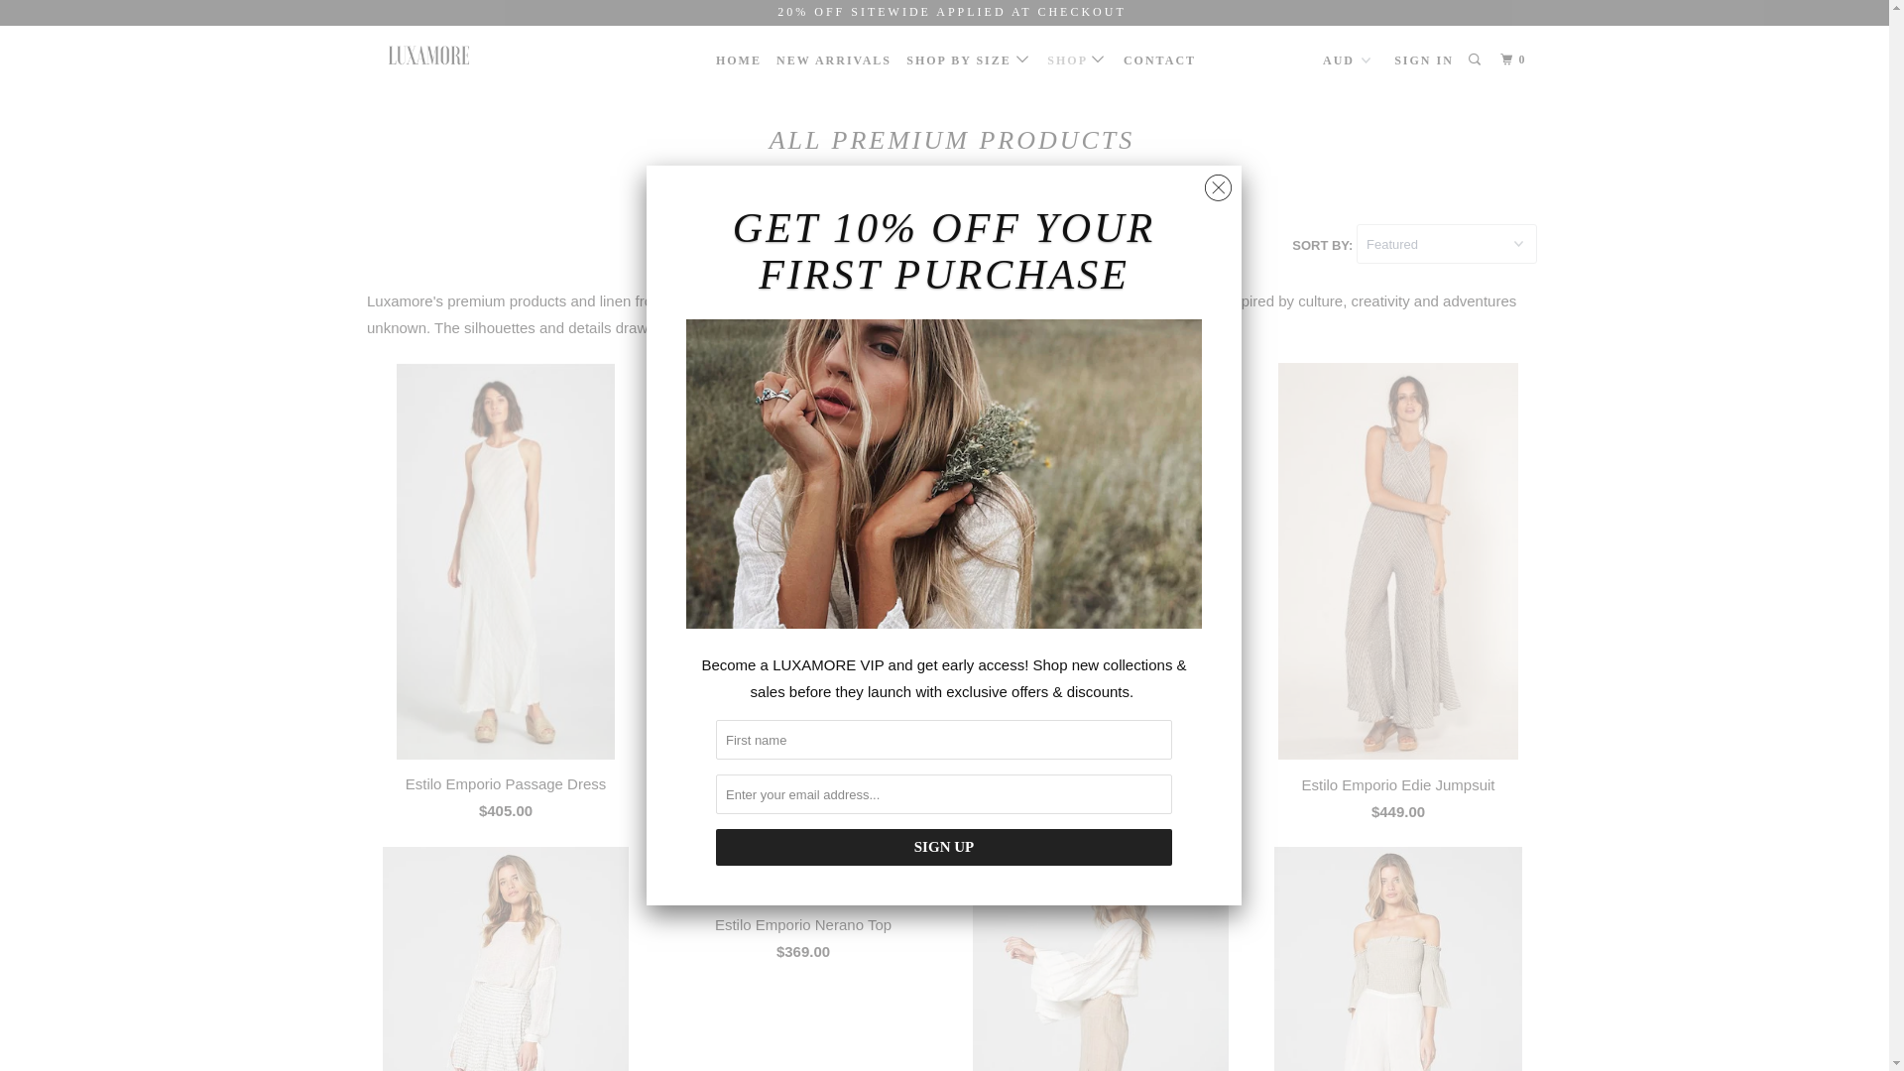 This screenshot has width=1904, height=1071. I want to click on 0, so click(1515, 59).